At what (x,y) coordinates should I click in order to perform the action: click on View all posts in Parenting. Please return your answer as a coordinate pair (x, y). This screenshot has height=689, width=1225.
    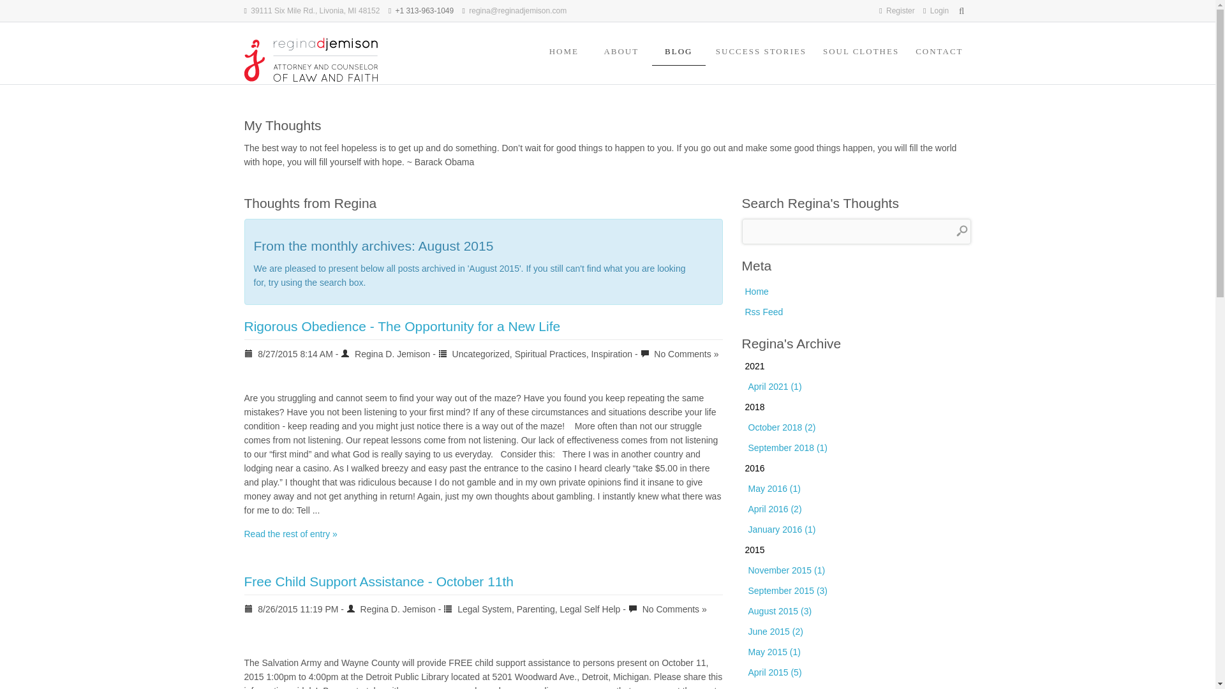
    Looking at the image, I should click on (536, 609).